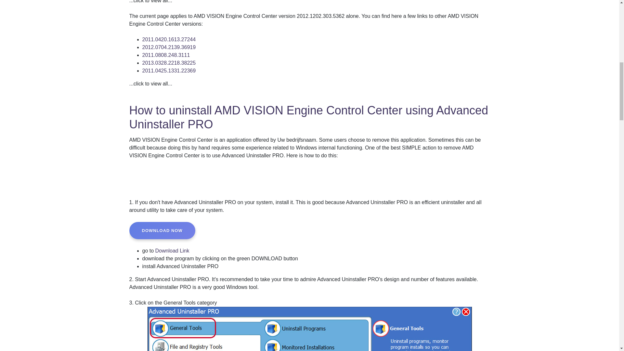 This screenshot has height=351, width=624. I want to click on ...click to view all..., so click(150, 1).